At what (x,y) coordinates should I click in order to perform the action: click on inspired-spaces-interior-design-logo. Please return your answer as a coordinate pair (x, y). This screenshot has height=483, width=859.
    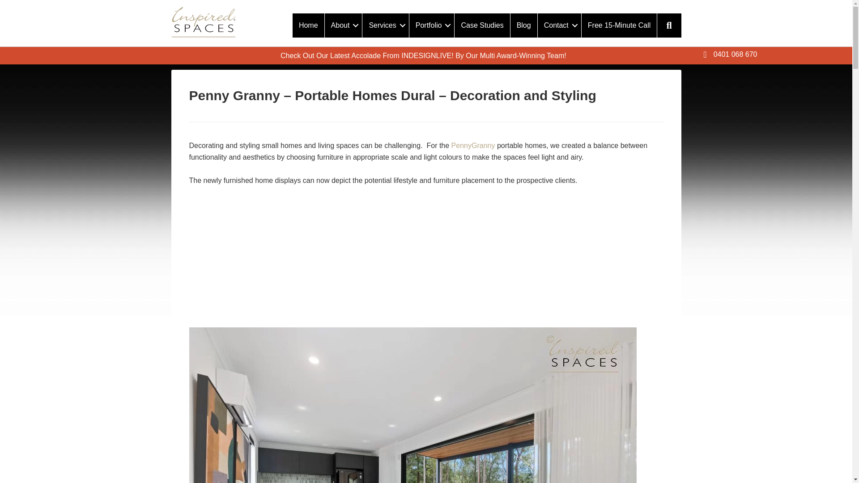
    Looking at the image, I should click on (203, 22).